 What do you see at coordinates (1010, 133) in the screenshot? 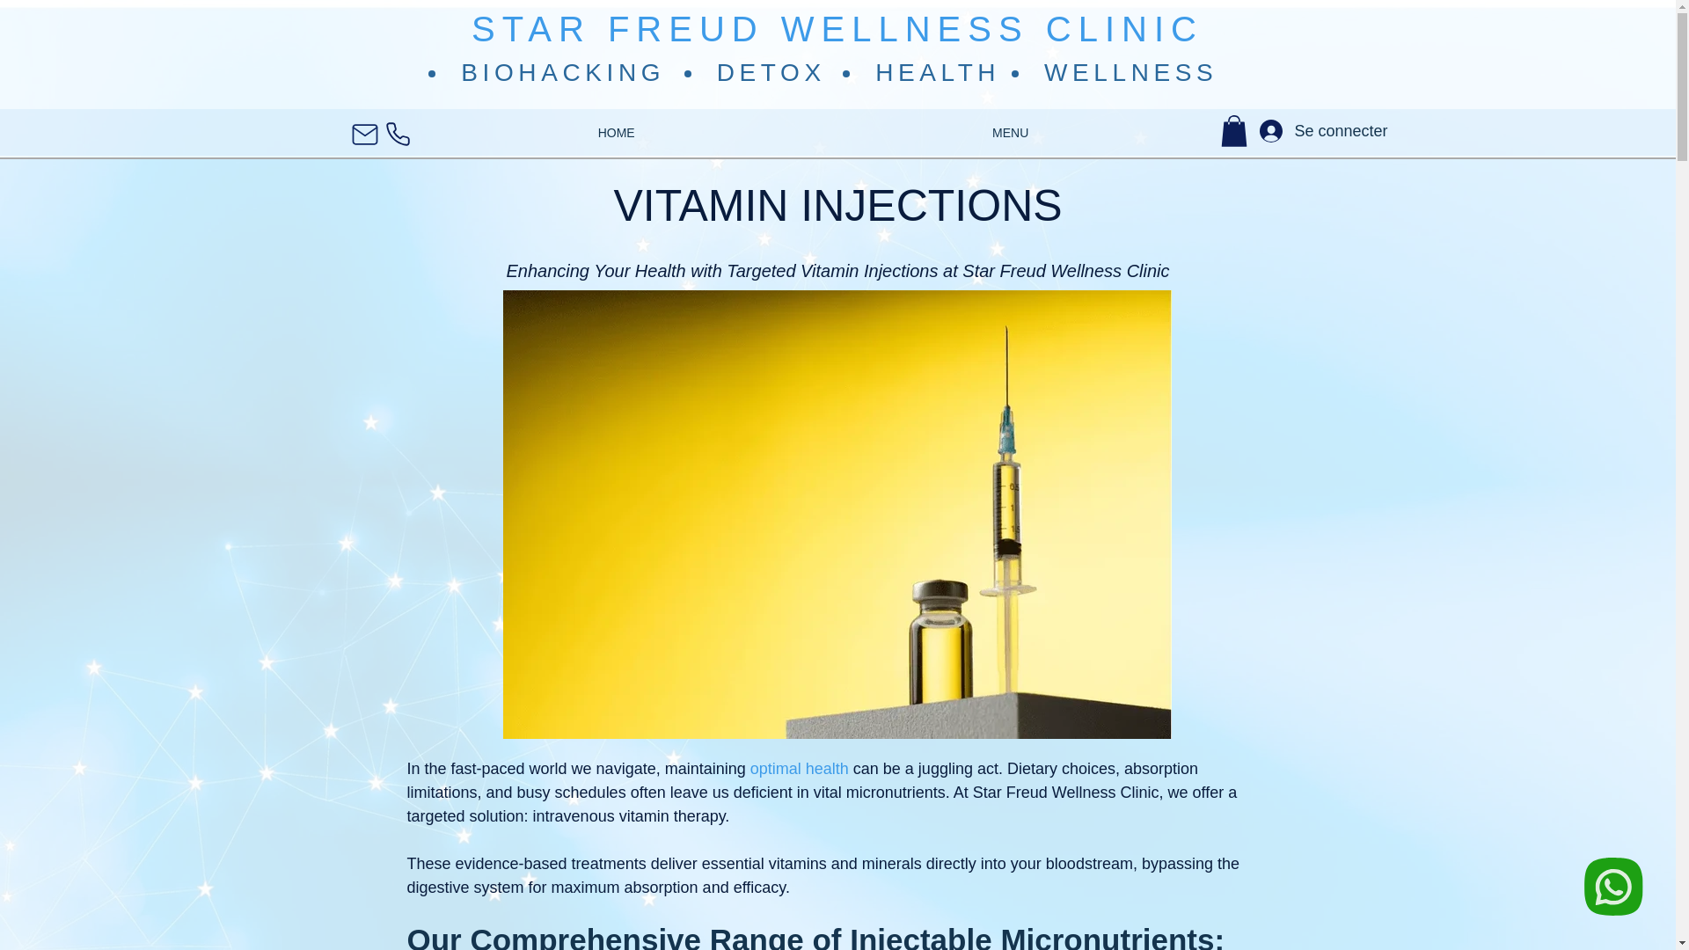
I see `MENU` at bounding box center [1010, 133].